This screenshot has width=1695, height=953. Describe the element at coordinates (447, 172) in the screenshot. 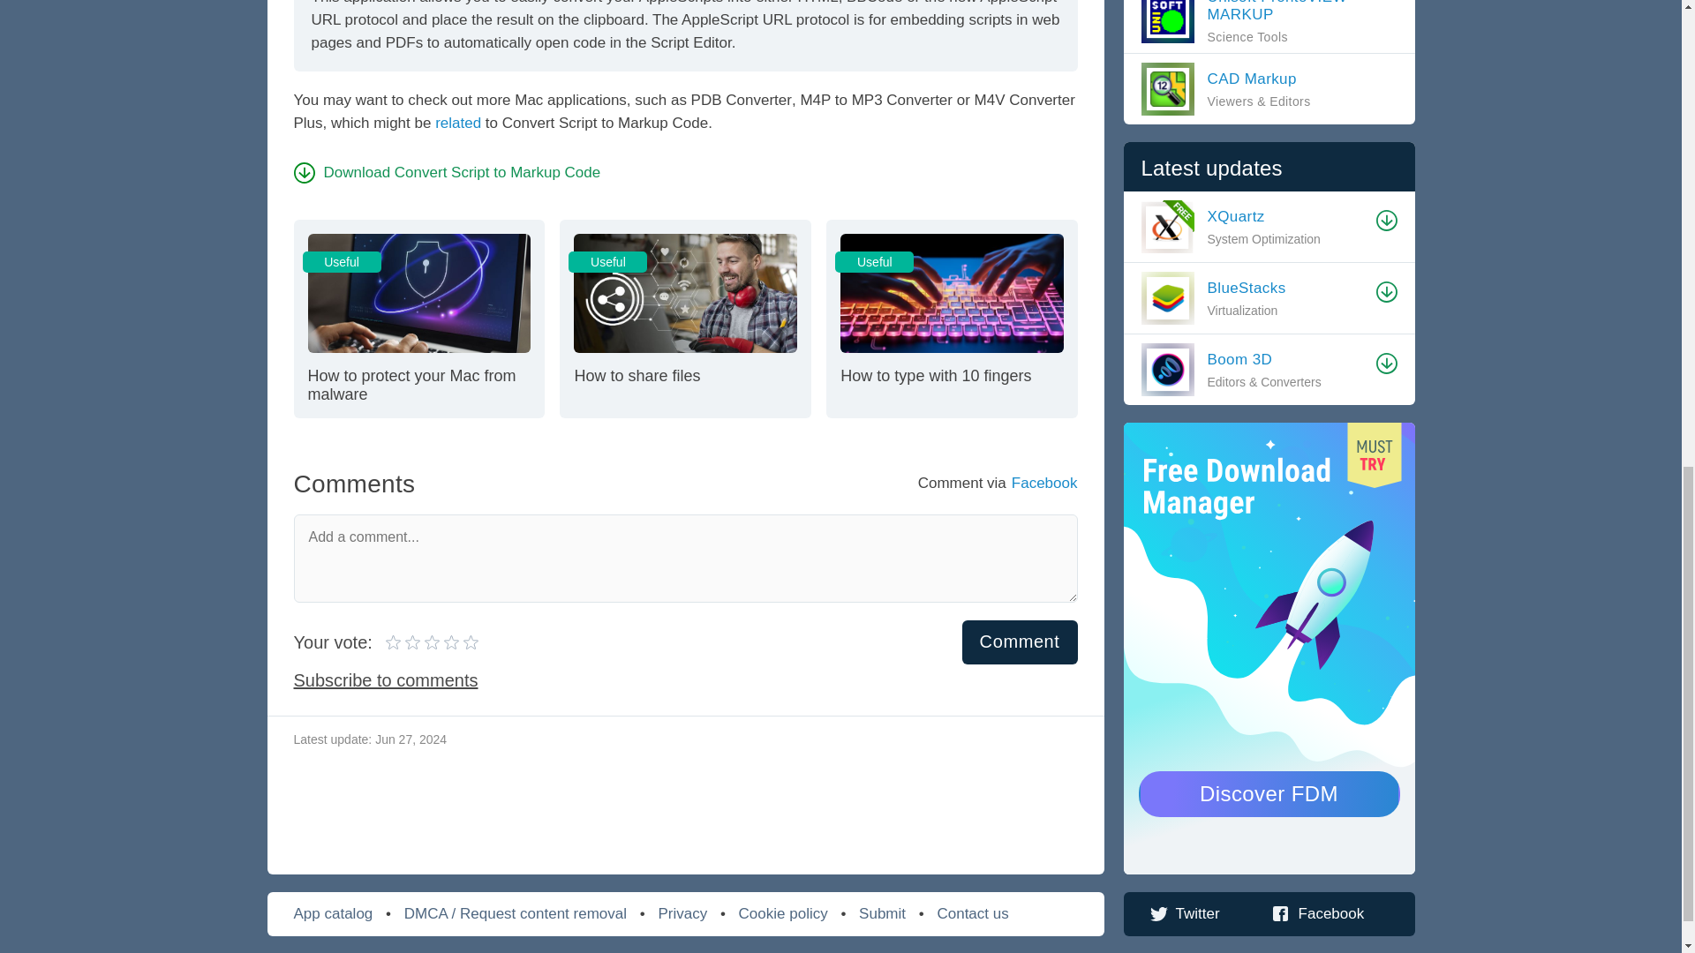

I see `2` at that location.